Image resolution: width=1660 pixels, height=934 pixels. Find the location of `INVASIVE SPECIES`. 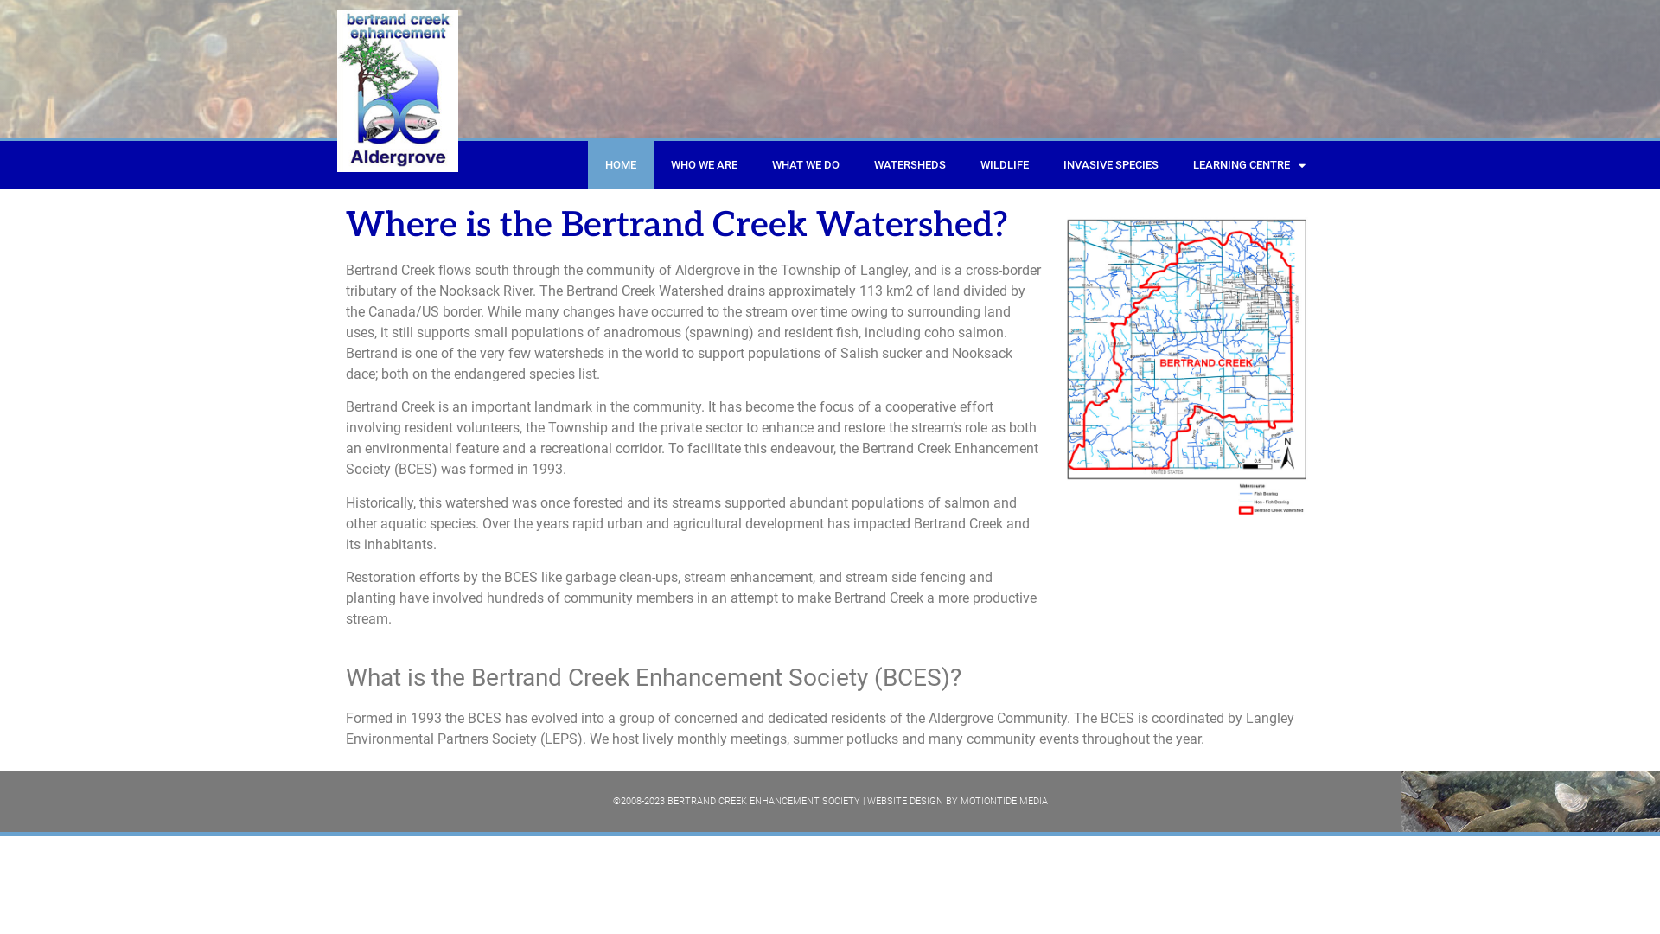

INVASIVE SPECIES is located at coordinates (1111, 165).